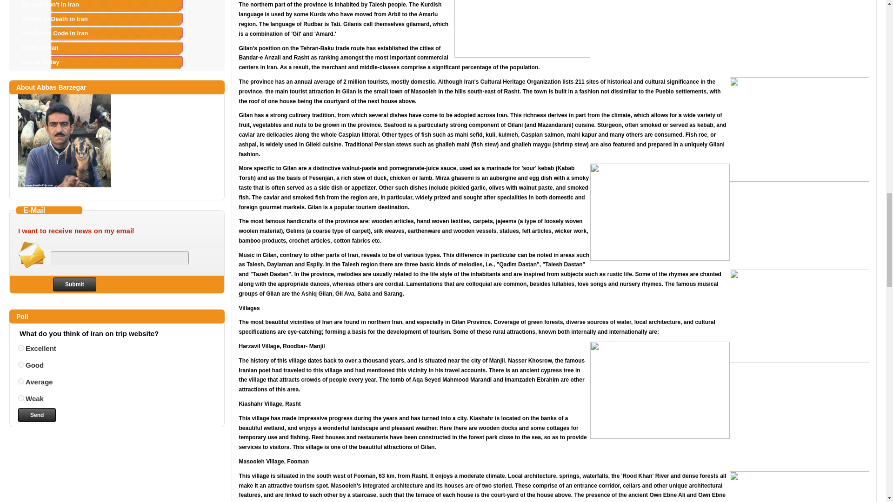 The width and height of the screenshot is (893, 502). I want to click on 19, so click(20, 364).